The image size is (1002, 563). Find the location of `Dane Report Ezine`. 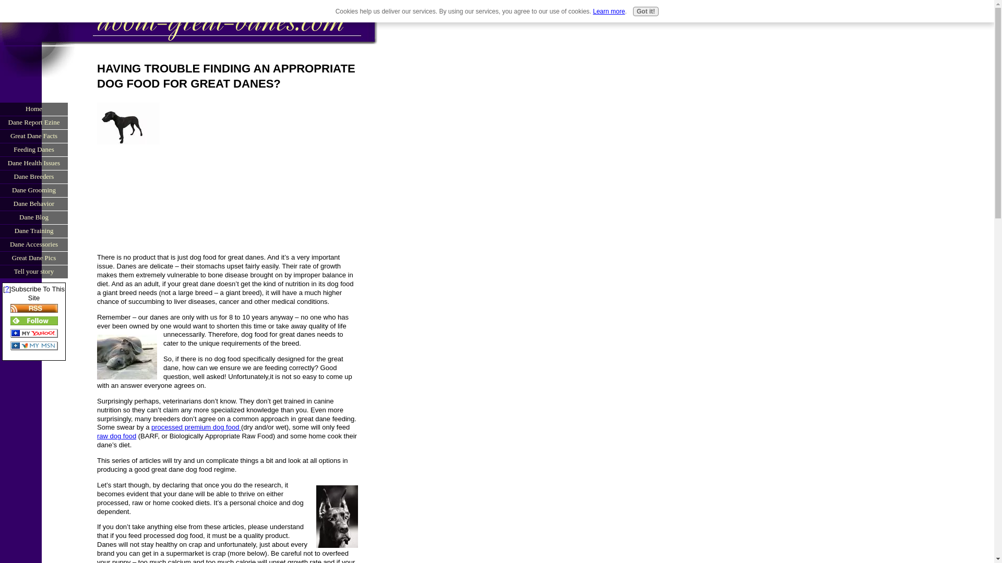

Dane Report Ezine is located at coordinates (34, 123).